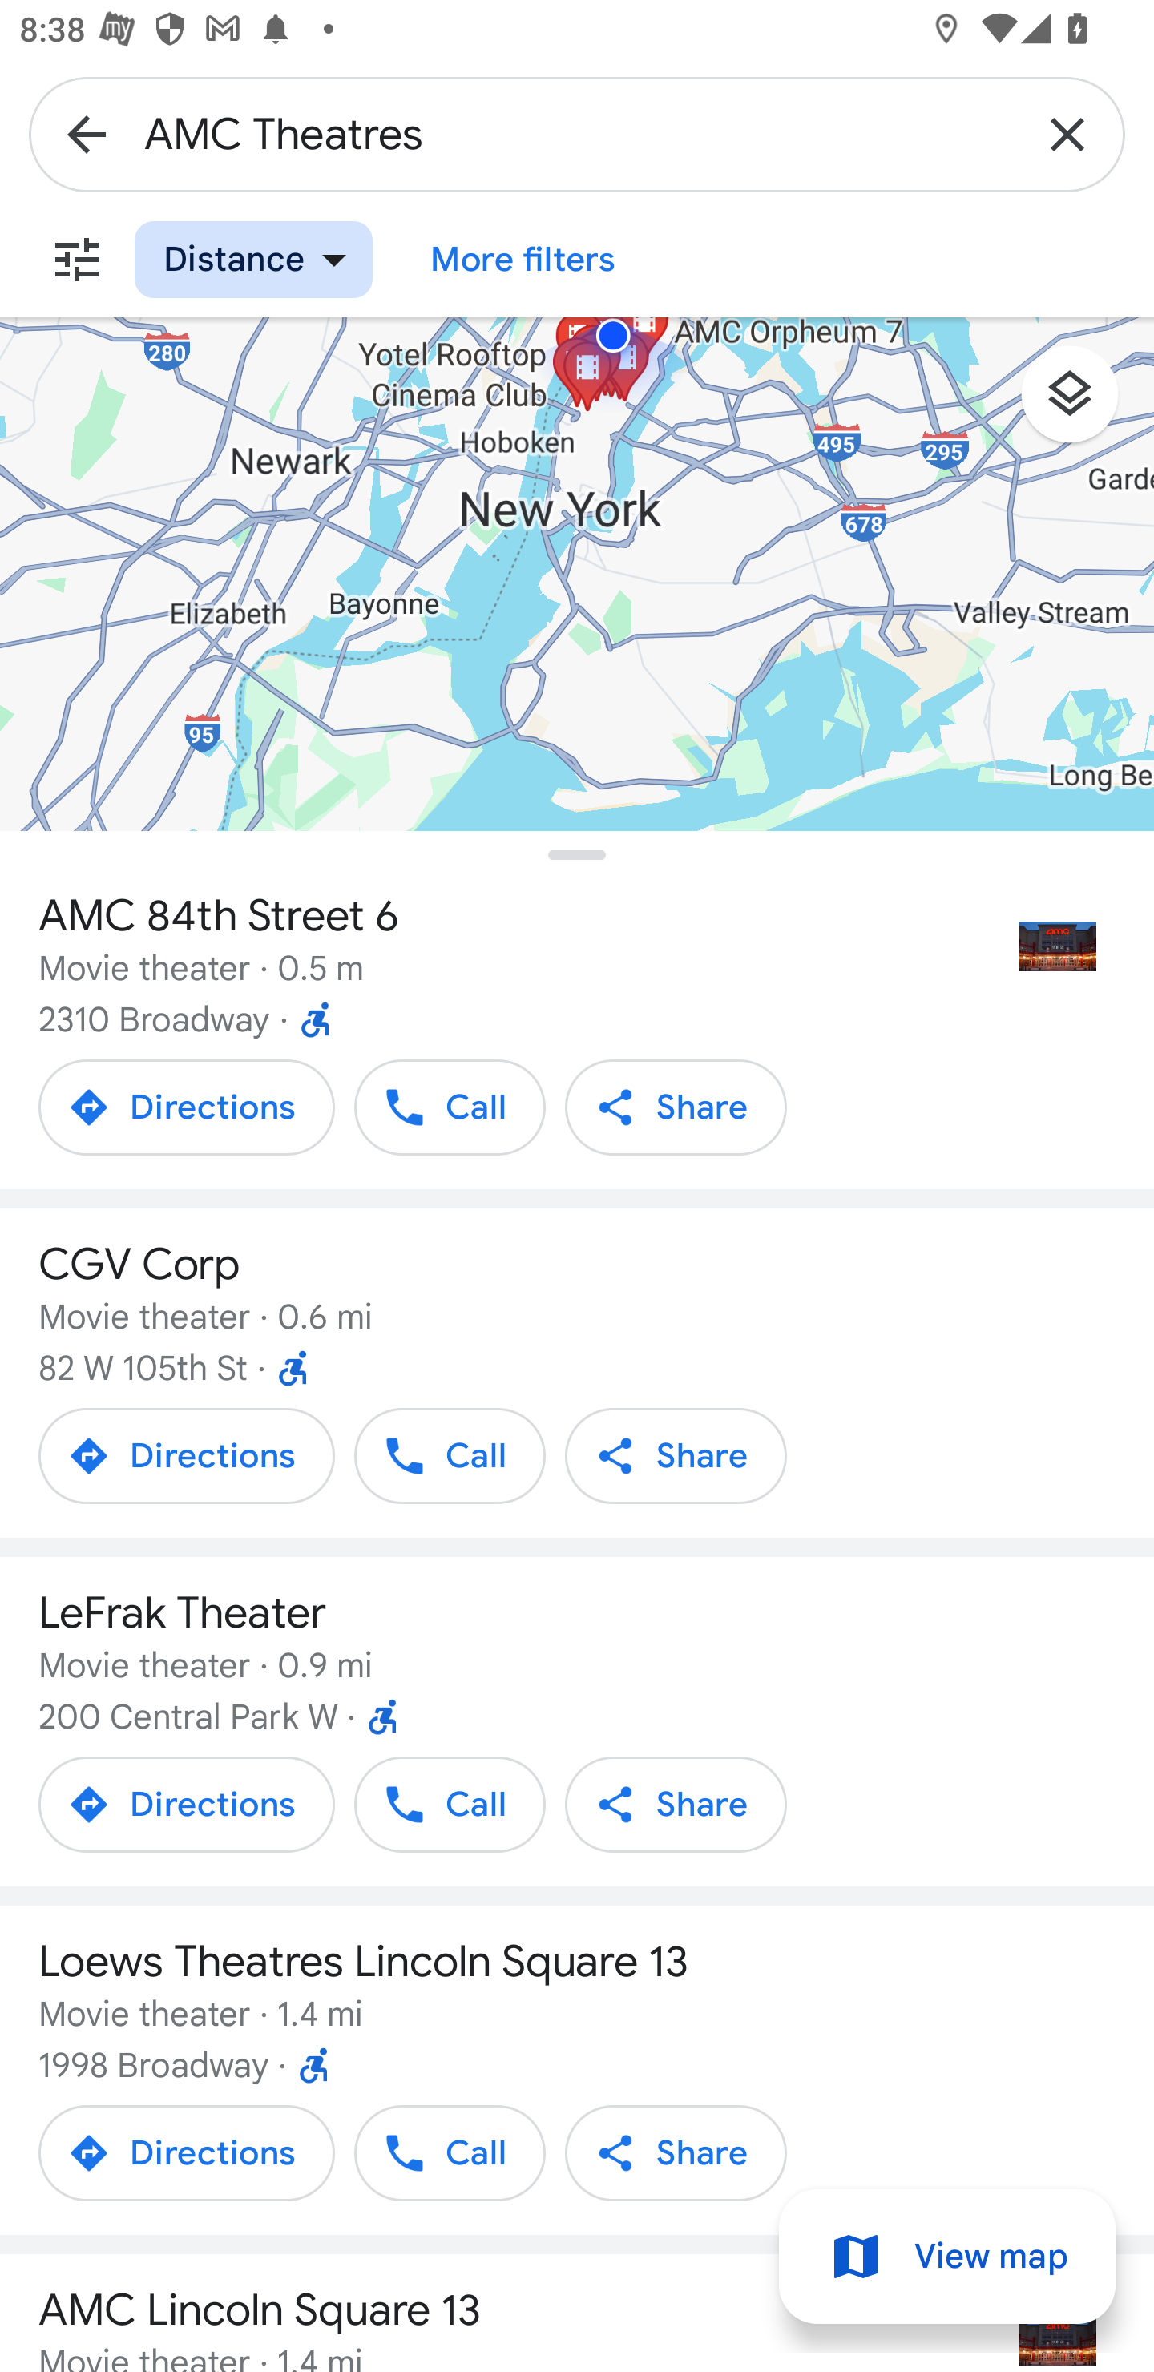  I want to click on Clear, so click(1067, 133).